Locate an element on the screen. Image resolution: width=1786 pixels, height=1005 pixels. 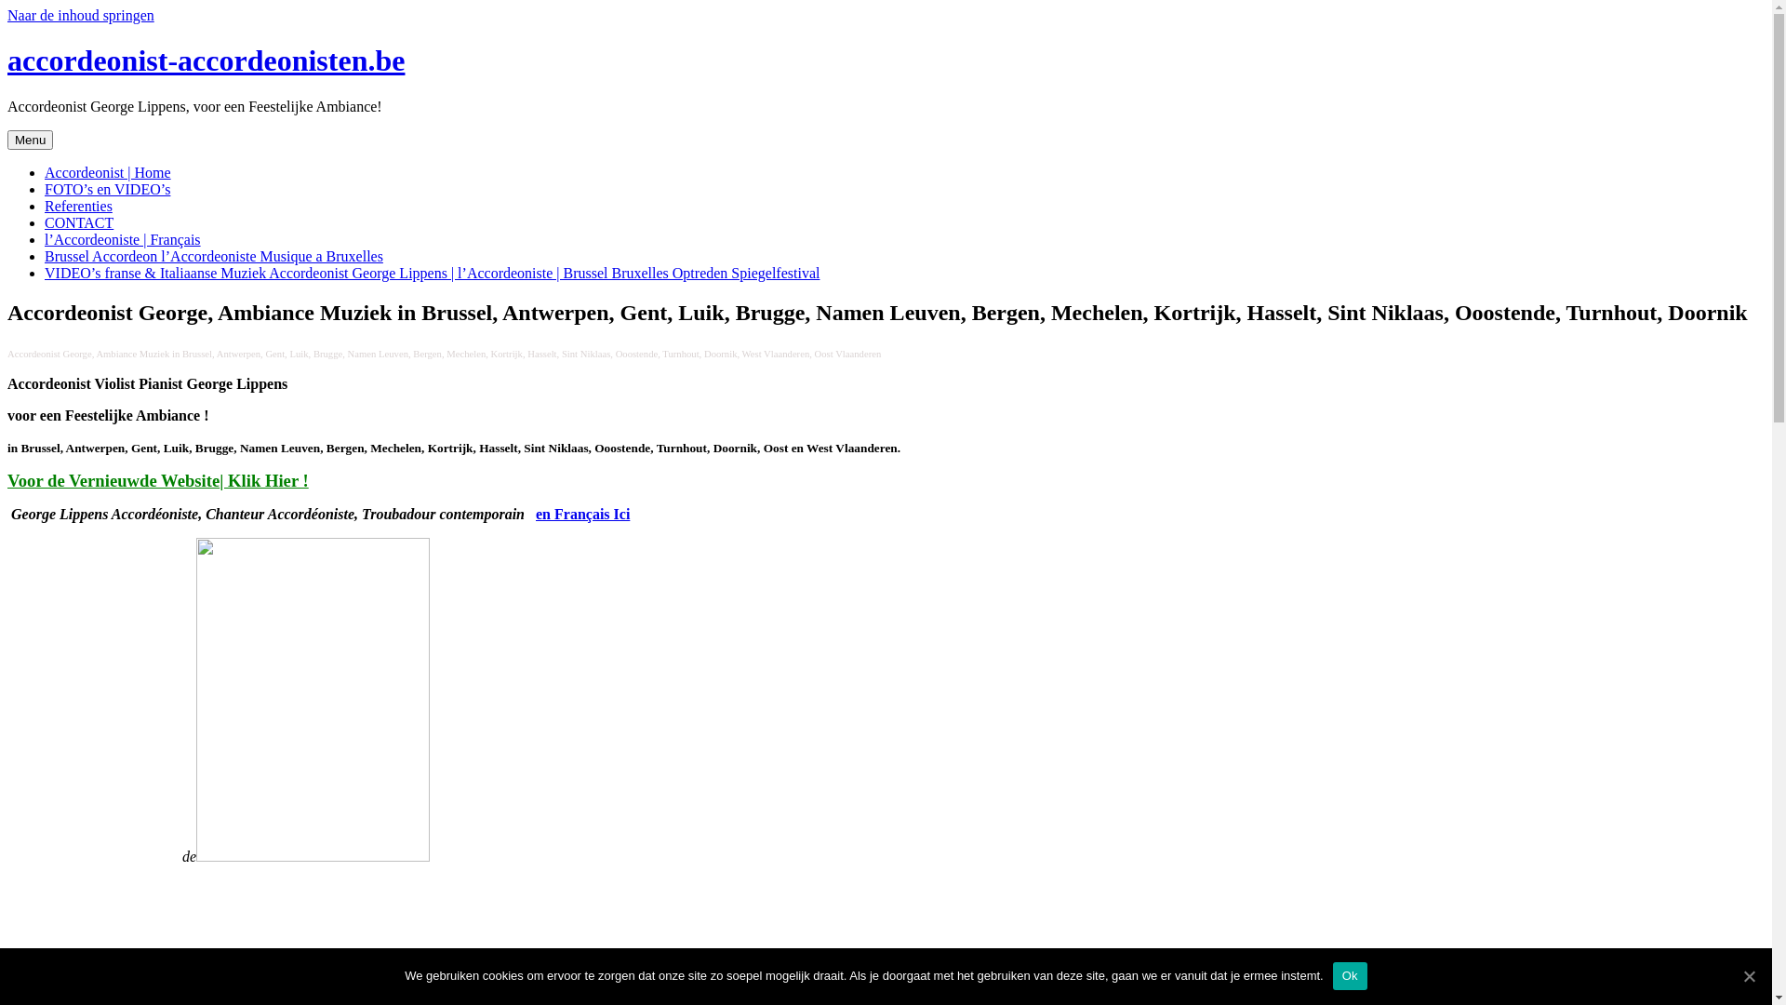
| Klik Hier ! is located at coordinates (264, 480).